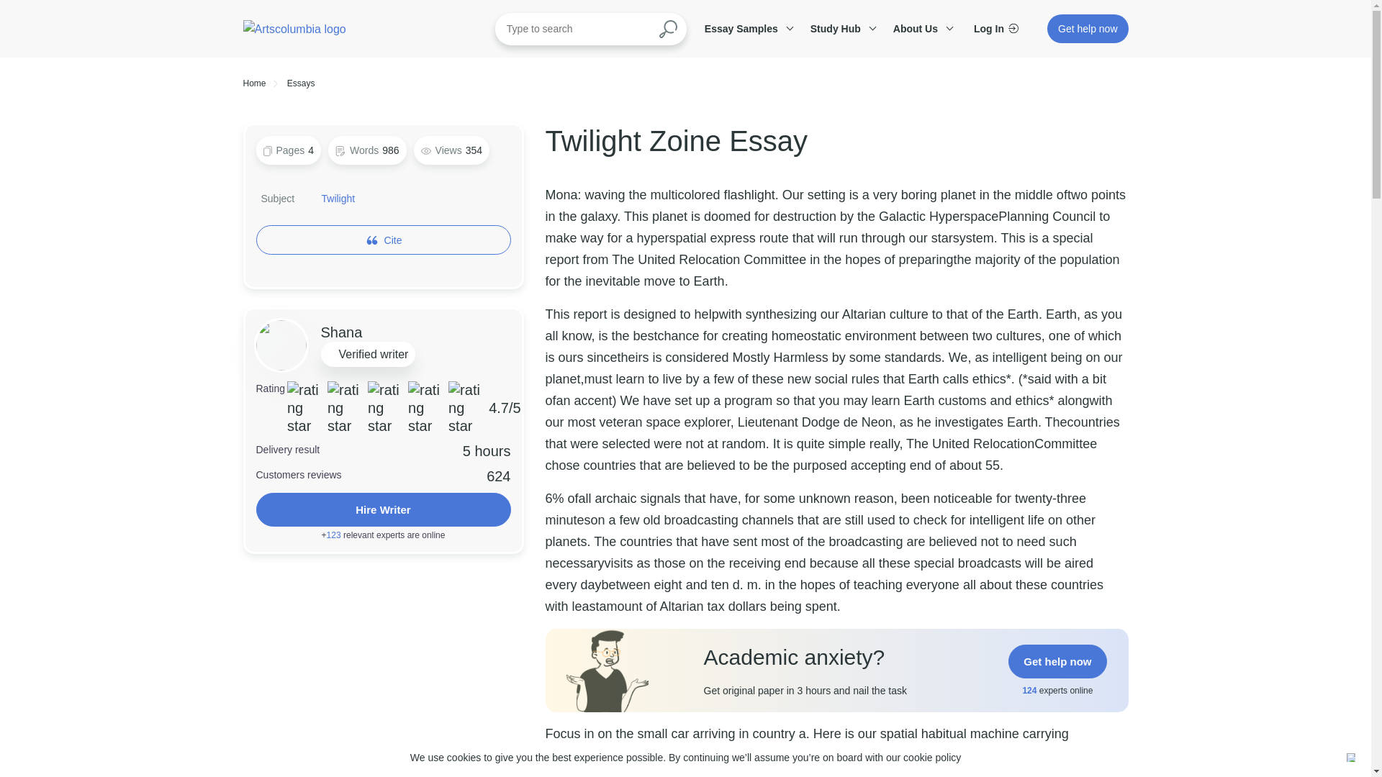  I want to click on Cite, so click(393, 240).